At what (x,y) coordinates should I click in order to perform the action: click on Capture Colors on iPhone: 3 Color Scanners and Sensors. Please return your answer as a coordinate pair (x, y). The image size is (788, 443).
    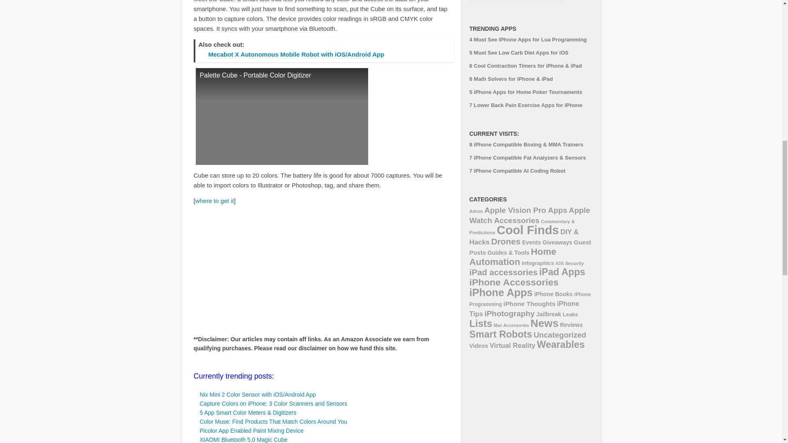
    Looking at the image, I should click on (273, 404).